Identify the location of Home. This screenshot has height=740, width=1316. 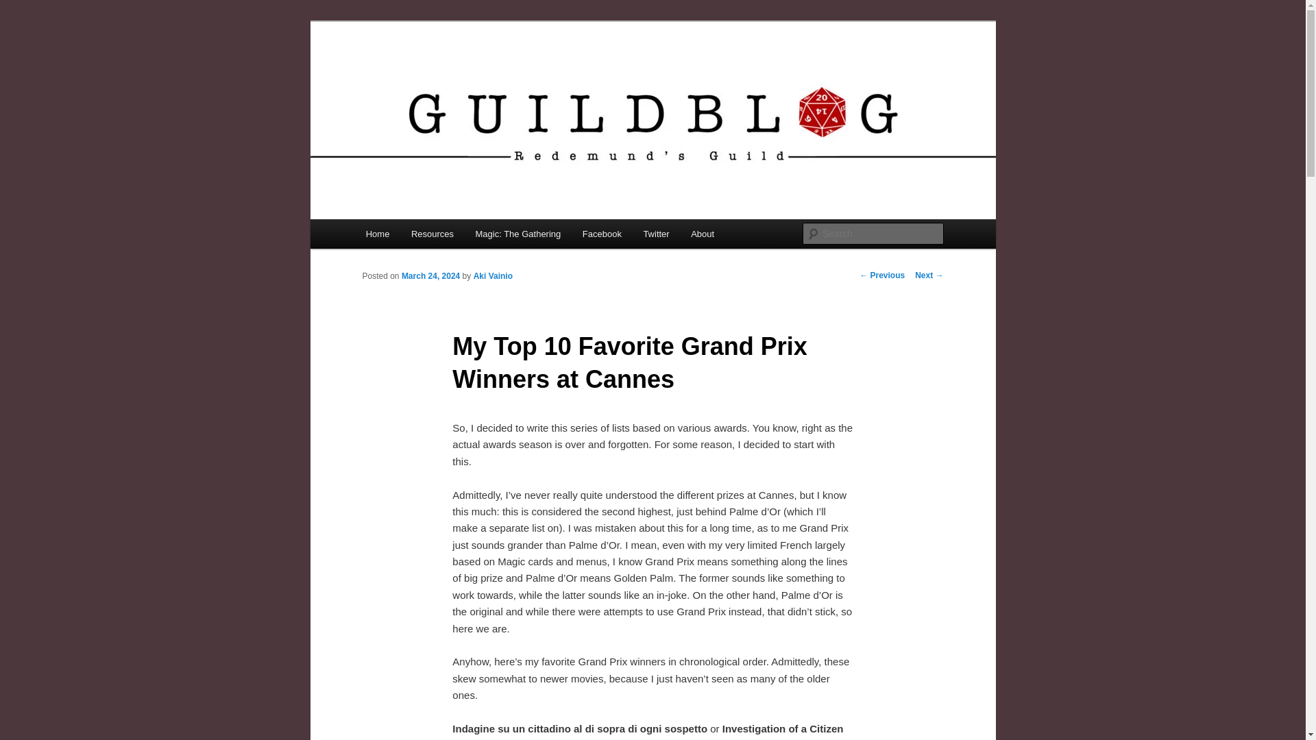
(377, 233).